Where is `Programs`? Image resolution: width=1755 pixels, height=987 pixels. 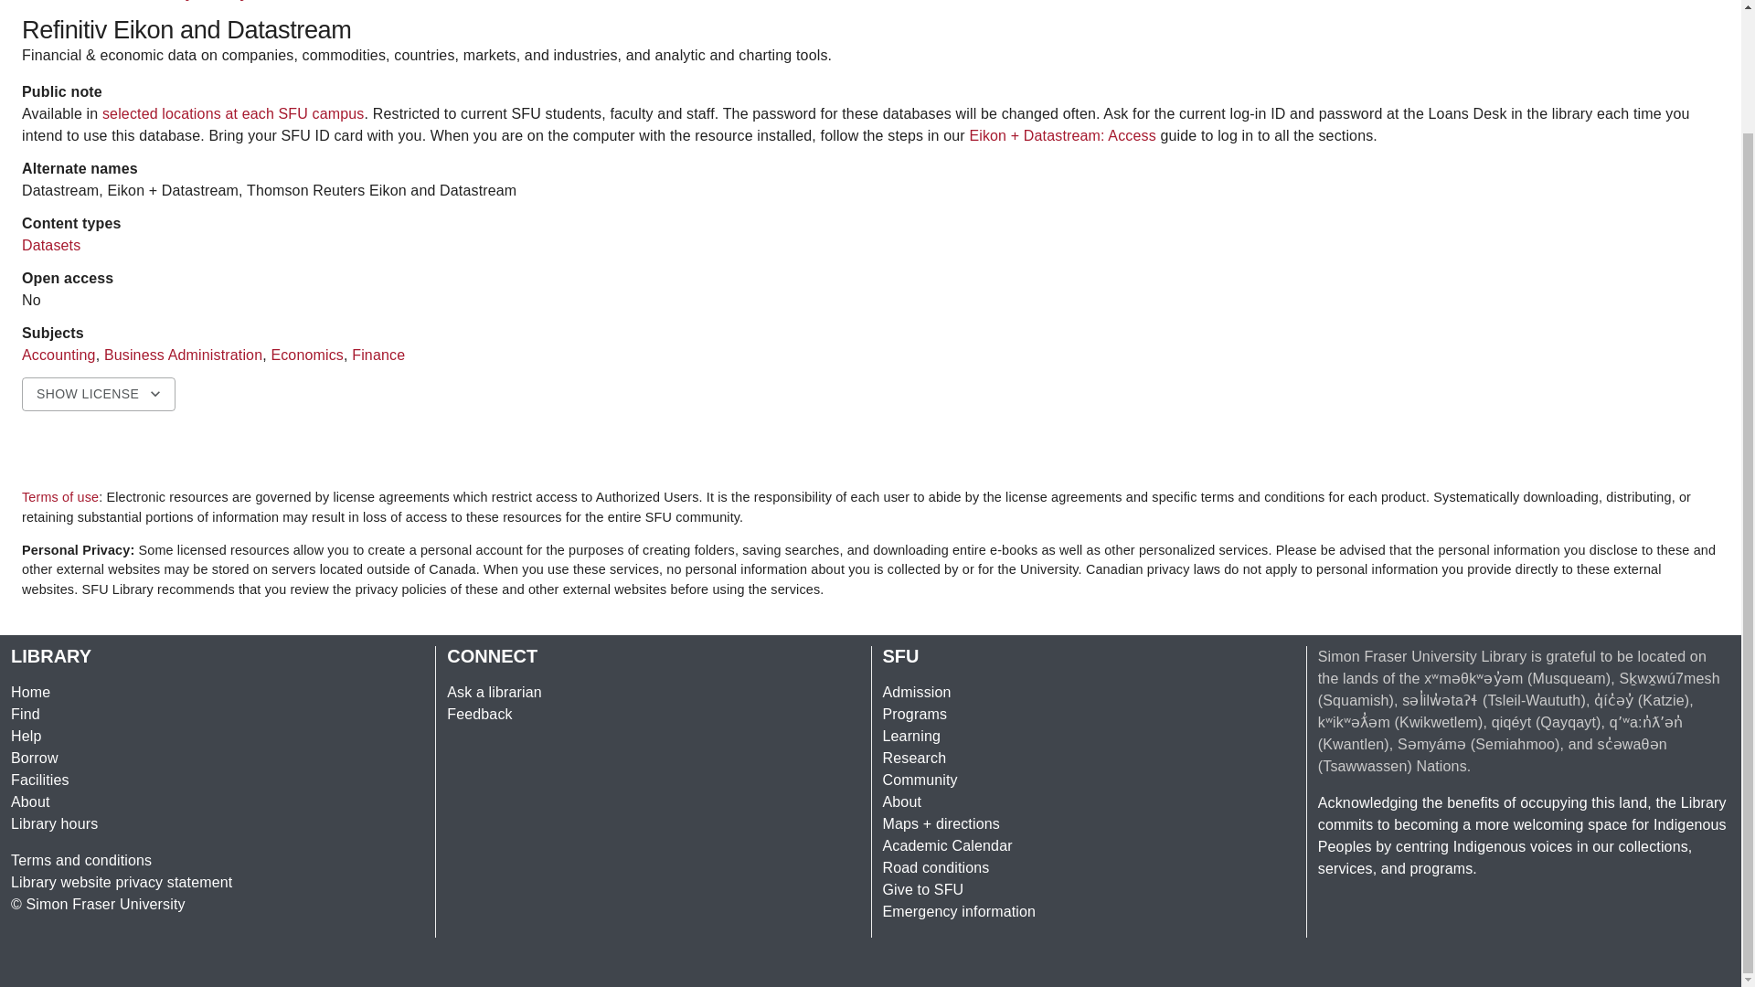
Programs is located at coordinates (914, 714).